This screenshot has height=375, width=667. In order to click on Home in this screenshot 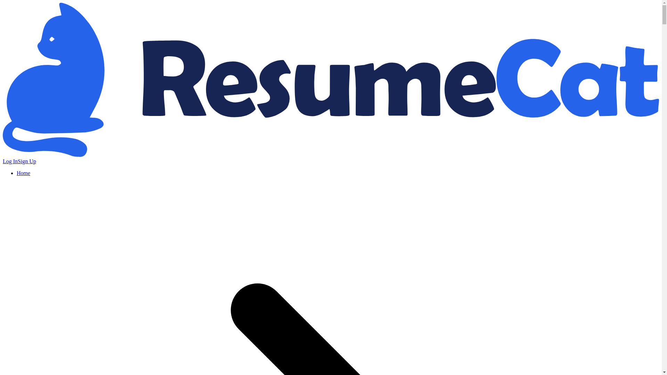, I will do `click(23, 173)`.